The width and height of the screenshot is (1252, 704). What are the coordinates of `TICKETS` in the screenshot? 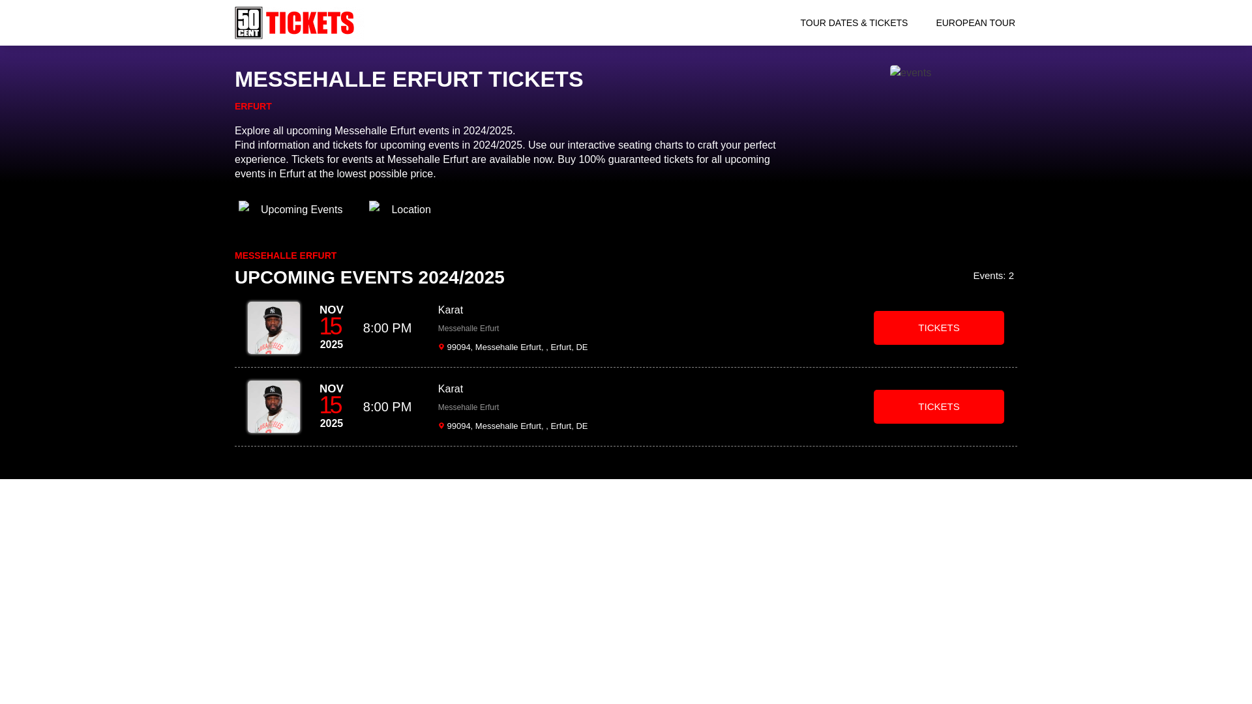 It's located at (939, 407).